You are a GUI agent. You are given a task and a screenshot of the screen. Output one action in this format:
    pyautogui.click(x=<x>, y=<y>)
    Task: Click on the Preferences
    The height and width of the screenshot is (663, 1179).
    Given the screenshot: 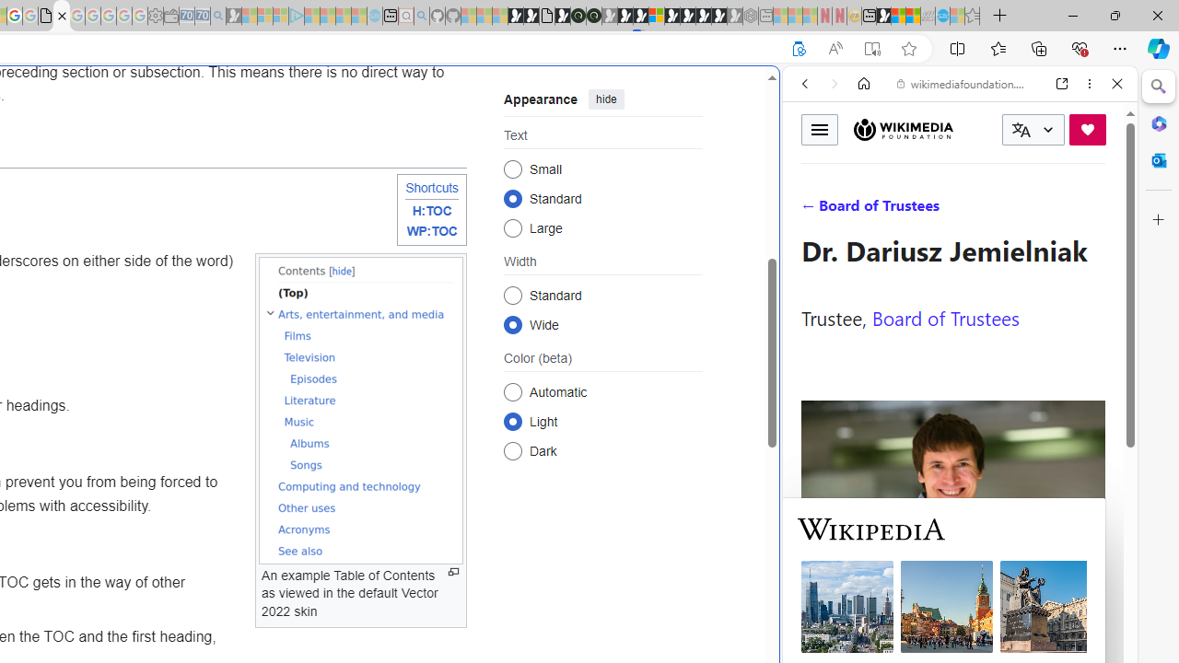 What is the action you would take?
    pyautogui.click(x=1096, y=210)
    